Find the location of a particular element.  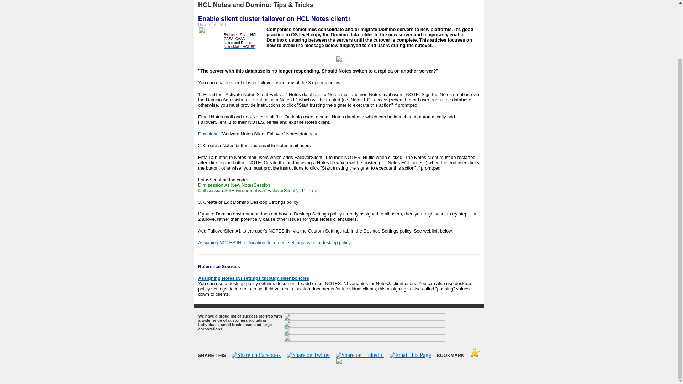

Lance Zakin is located at coordinates (238, 34).